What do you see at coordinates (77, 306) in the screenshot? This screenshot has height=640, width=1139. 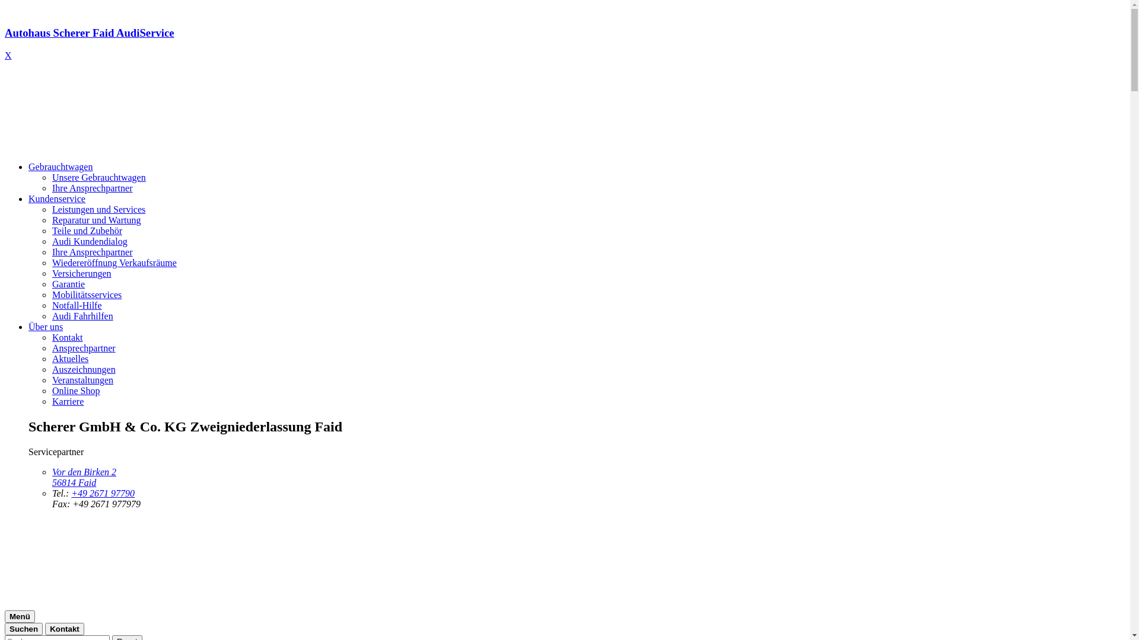 I see `Notfall-Hilfe` at bounding box center [77, 306].